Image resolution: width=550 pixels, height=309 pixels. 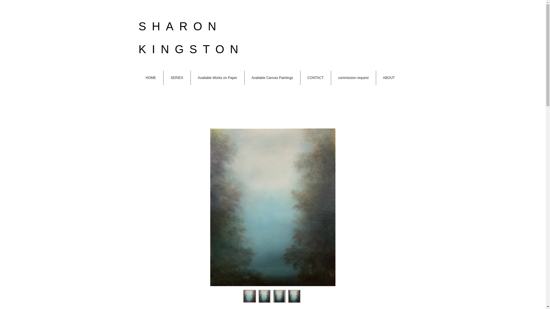 What do you see at coordinates (146, 1) in the screenshot?
I see `HOME` at bounding box center [146, 1].